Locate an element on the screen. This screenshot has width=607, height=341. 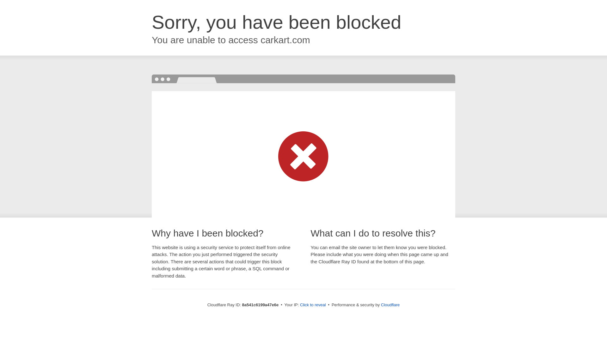
Click to reveal is located at coordinates (313, 305).